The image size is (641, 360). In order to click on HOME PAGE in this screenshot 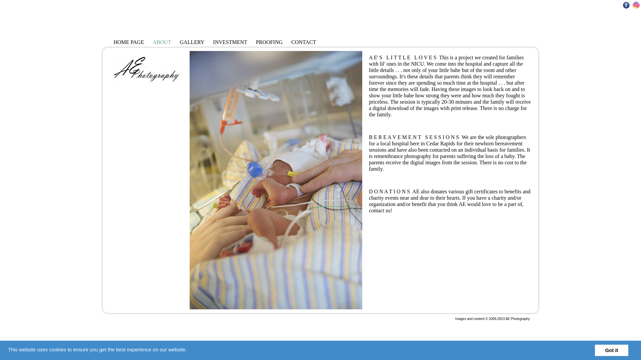, I will do `click(129, 42)`.